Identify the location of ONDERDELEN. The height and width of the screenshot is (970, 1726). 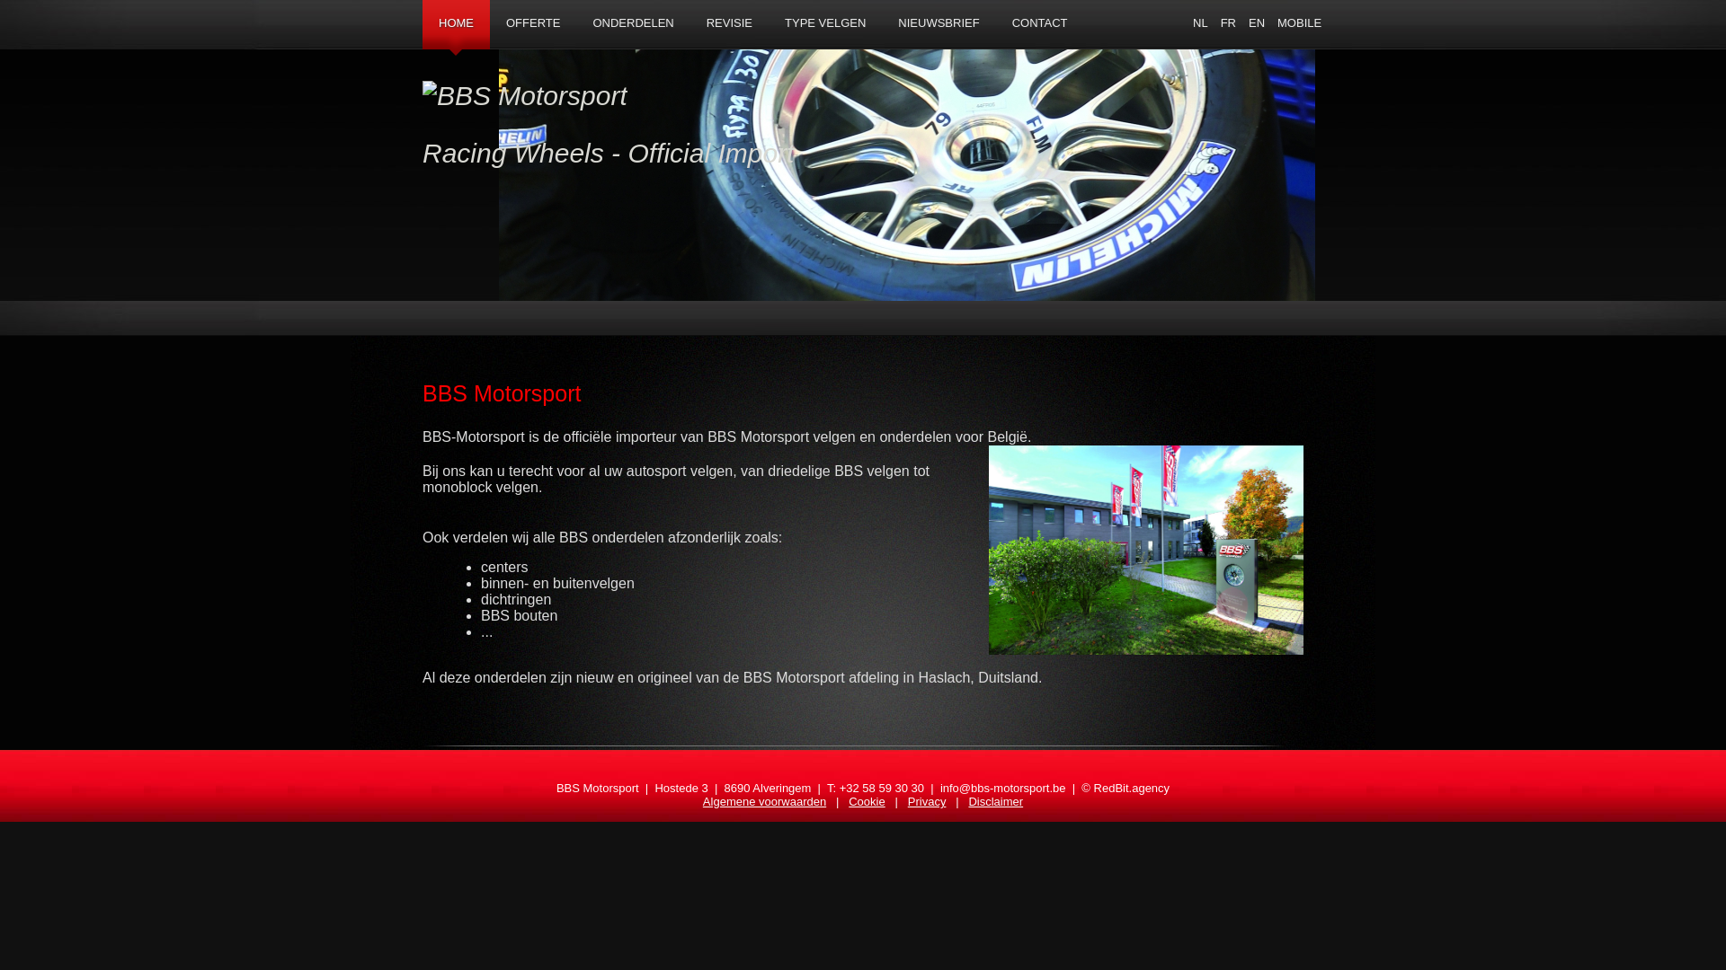
(633, 23).